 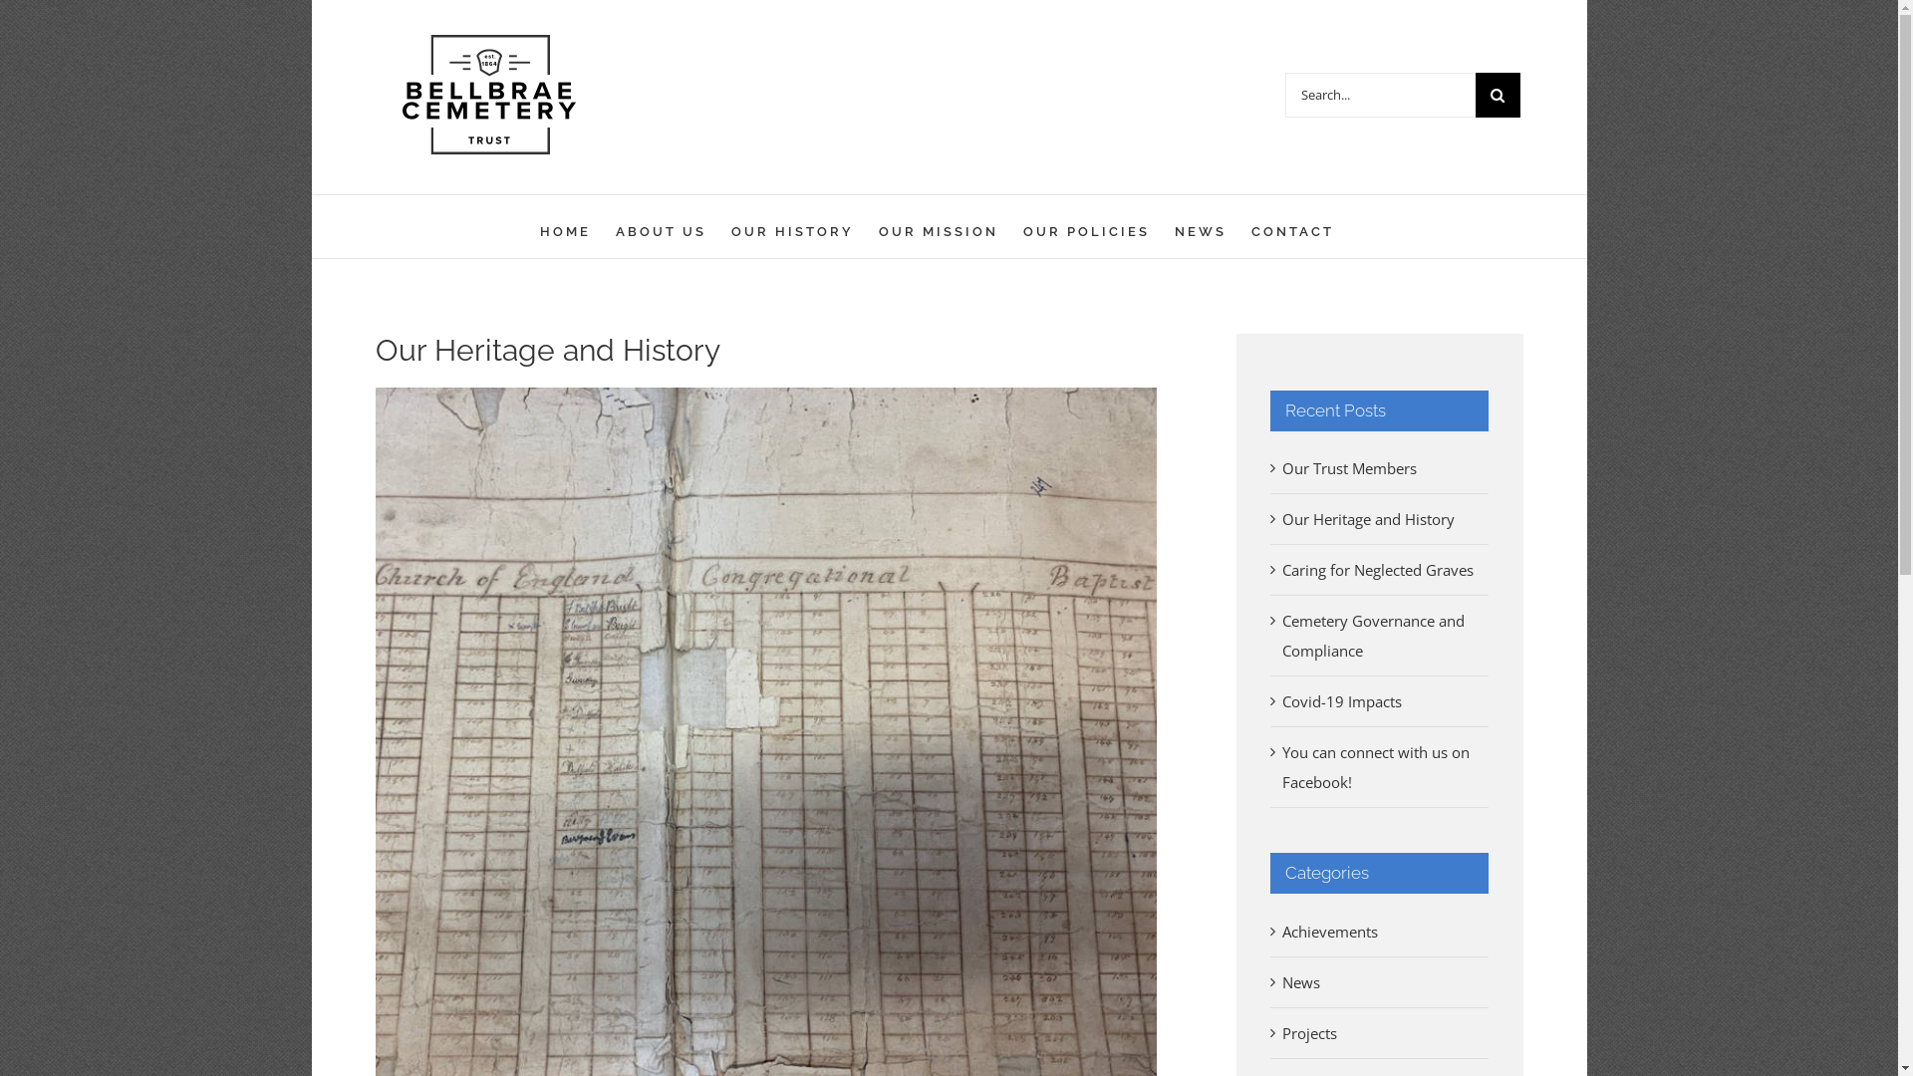 I want to click on CONTACT, so click(x=1293, y=227).